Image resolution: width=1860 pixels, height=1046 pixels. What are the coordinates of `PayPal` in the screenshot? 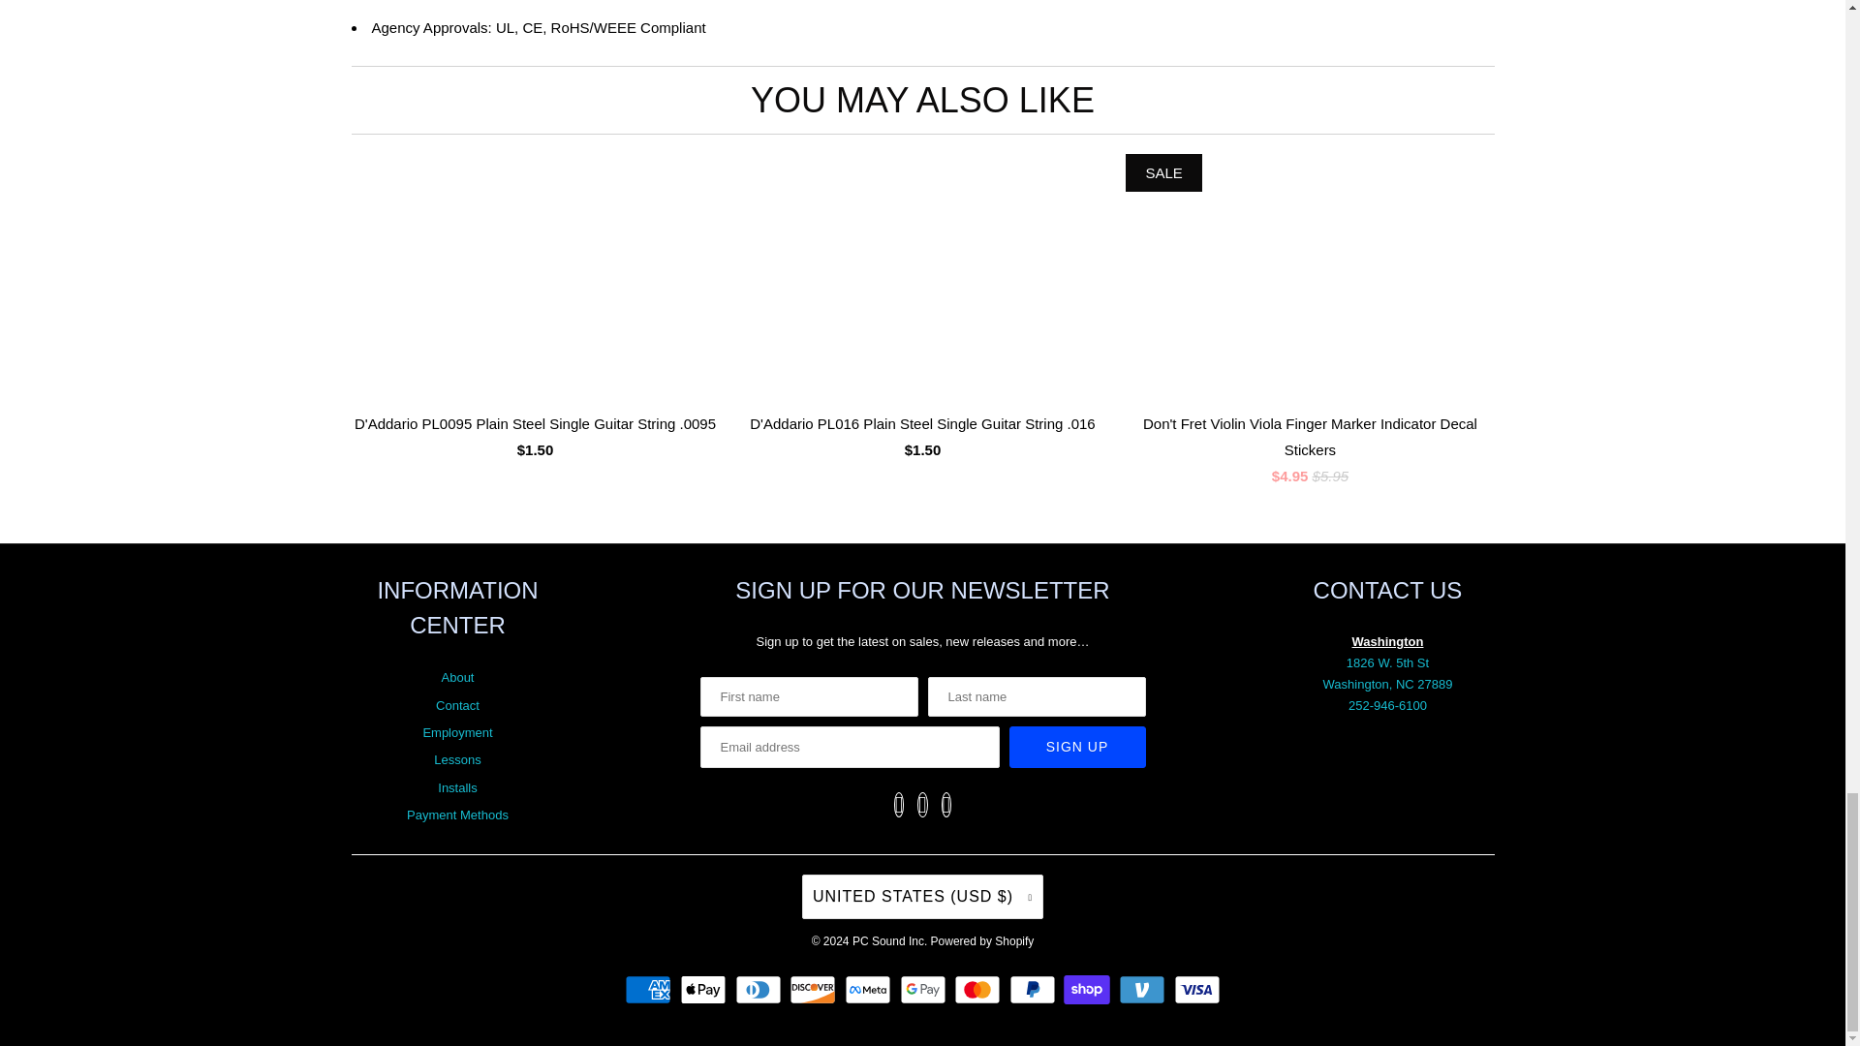 It's located at (1035, 989).